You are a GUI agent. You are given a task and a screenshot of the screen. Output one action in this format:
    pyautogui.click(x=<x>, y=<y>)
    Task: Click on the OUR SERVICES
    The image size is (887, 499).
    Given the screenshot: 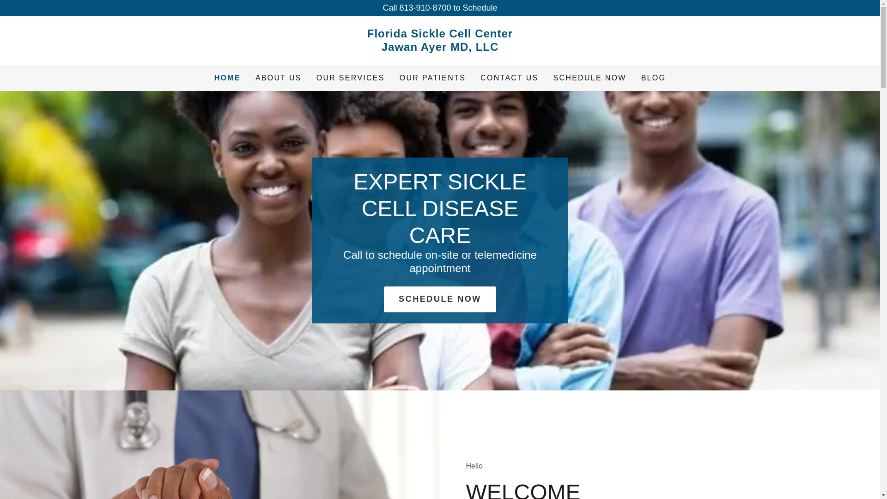 What is the action you would take?
    pyautogui.click(x=440, y=48)
    